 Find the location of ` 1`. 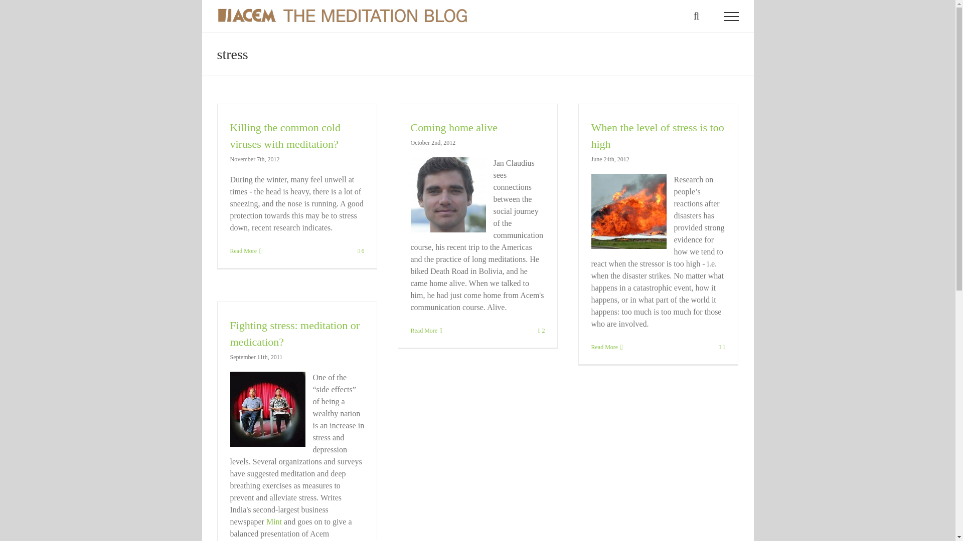

 1 is located at coordinates (721, 347).